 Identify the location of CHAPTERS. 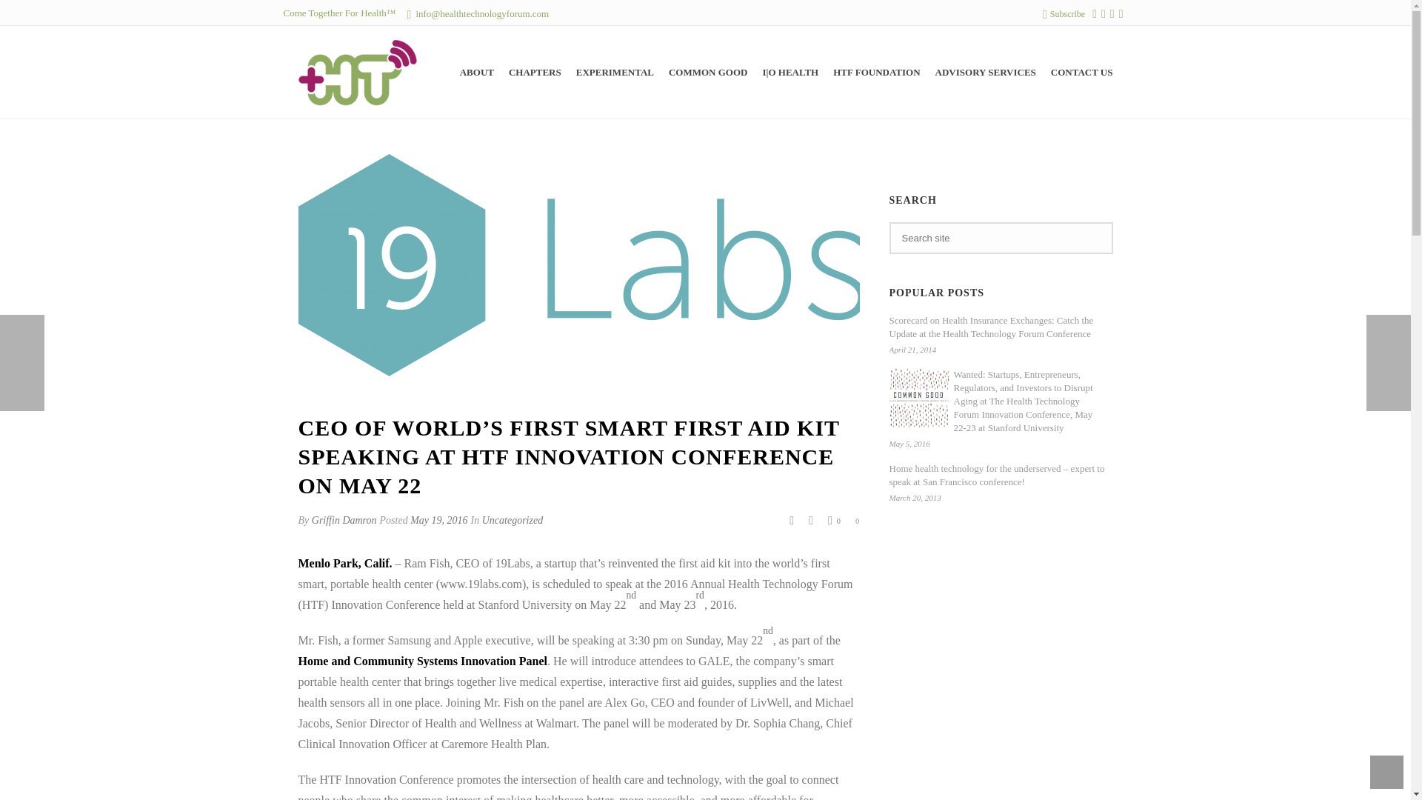
(535, 73).